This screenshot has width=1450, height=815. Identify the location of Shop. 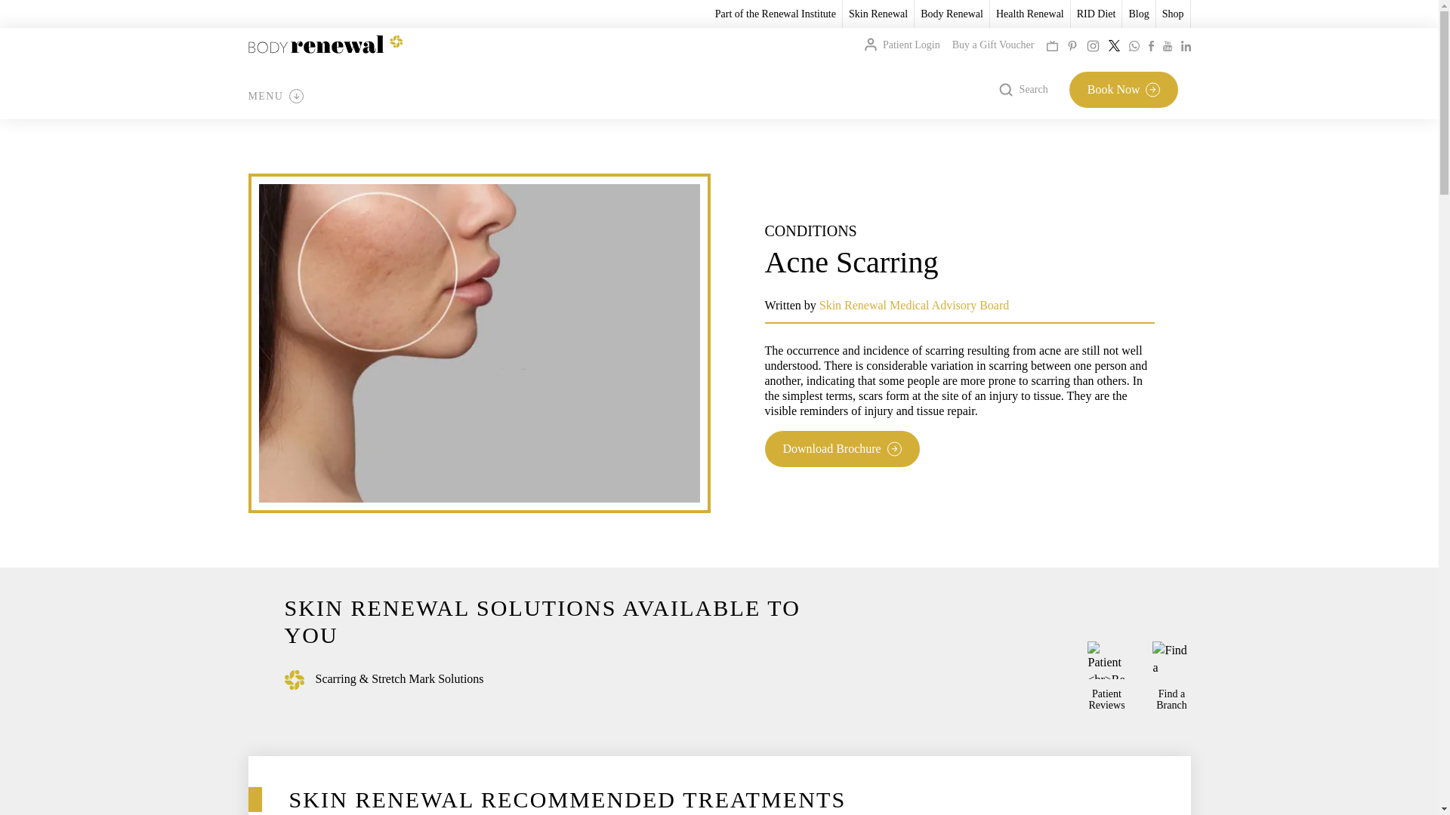
(1174, 14).